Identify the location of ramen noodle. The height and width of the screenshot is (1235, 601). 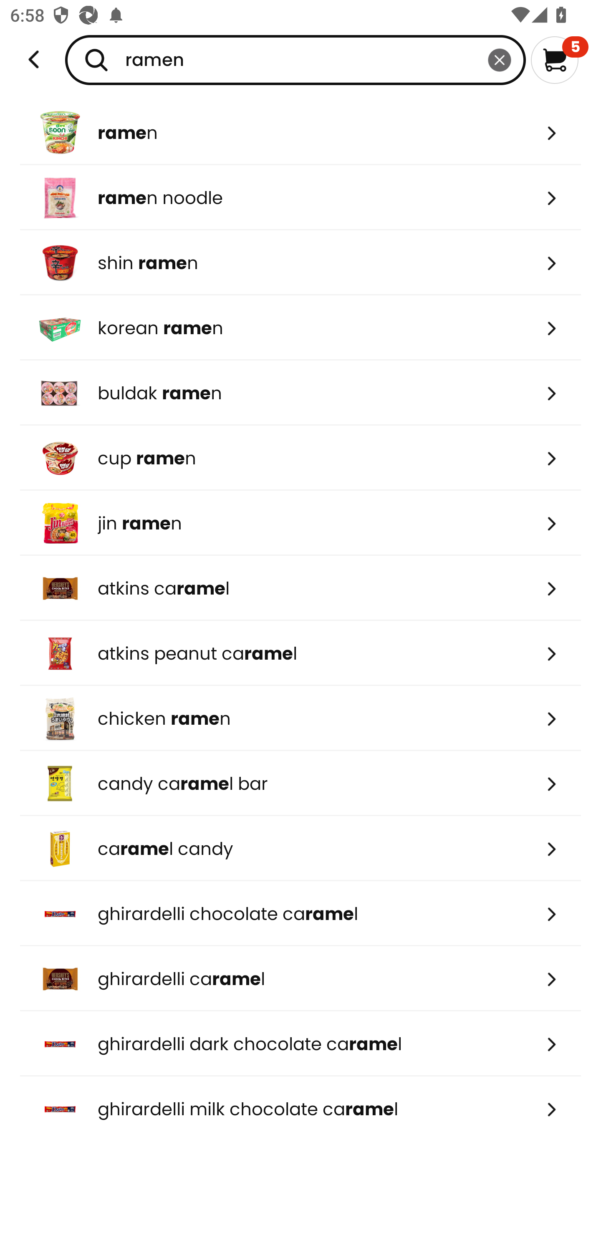
(300, 197).